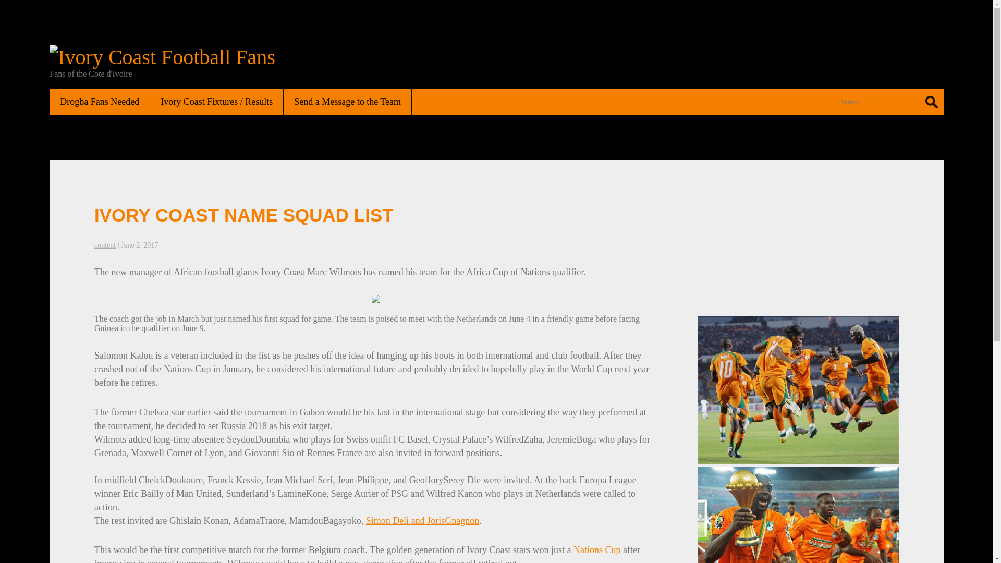 The height and width of the screenshot is (563, 1001). What do you see at coordinates (597, 549) in the screenshot?
I see `Nations Cup` at bounding box center [597, 549].